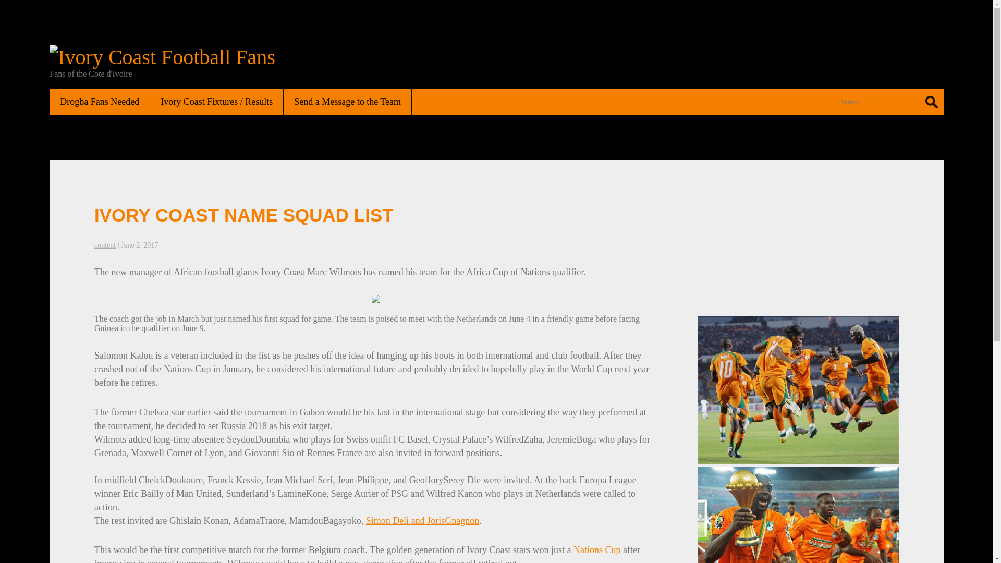 The height and width of the screenshot is (563, 1001). What do you see at coordinates (597, 549) in the screenshot?
I see `Nations Cup` at bounding box center [597, 549].